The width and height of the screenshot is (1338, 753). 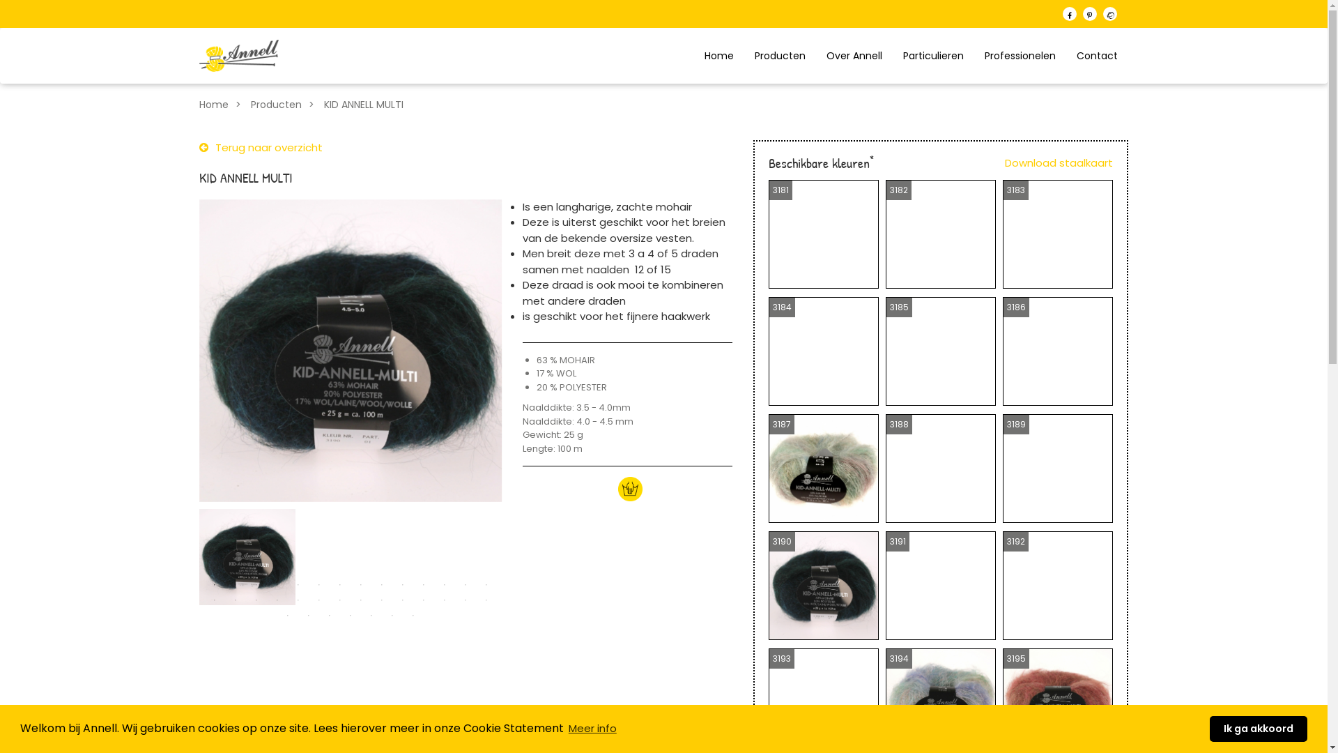 I want to click on 6, so click(x=319, y=584).